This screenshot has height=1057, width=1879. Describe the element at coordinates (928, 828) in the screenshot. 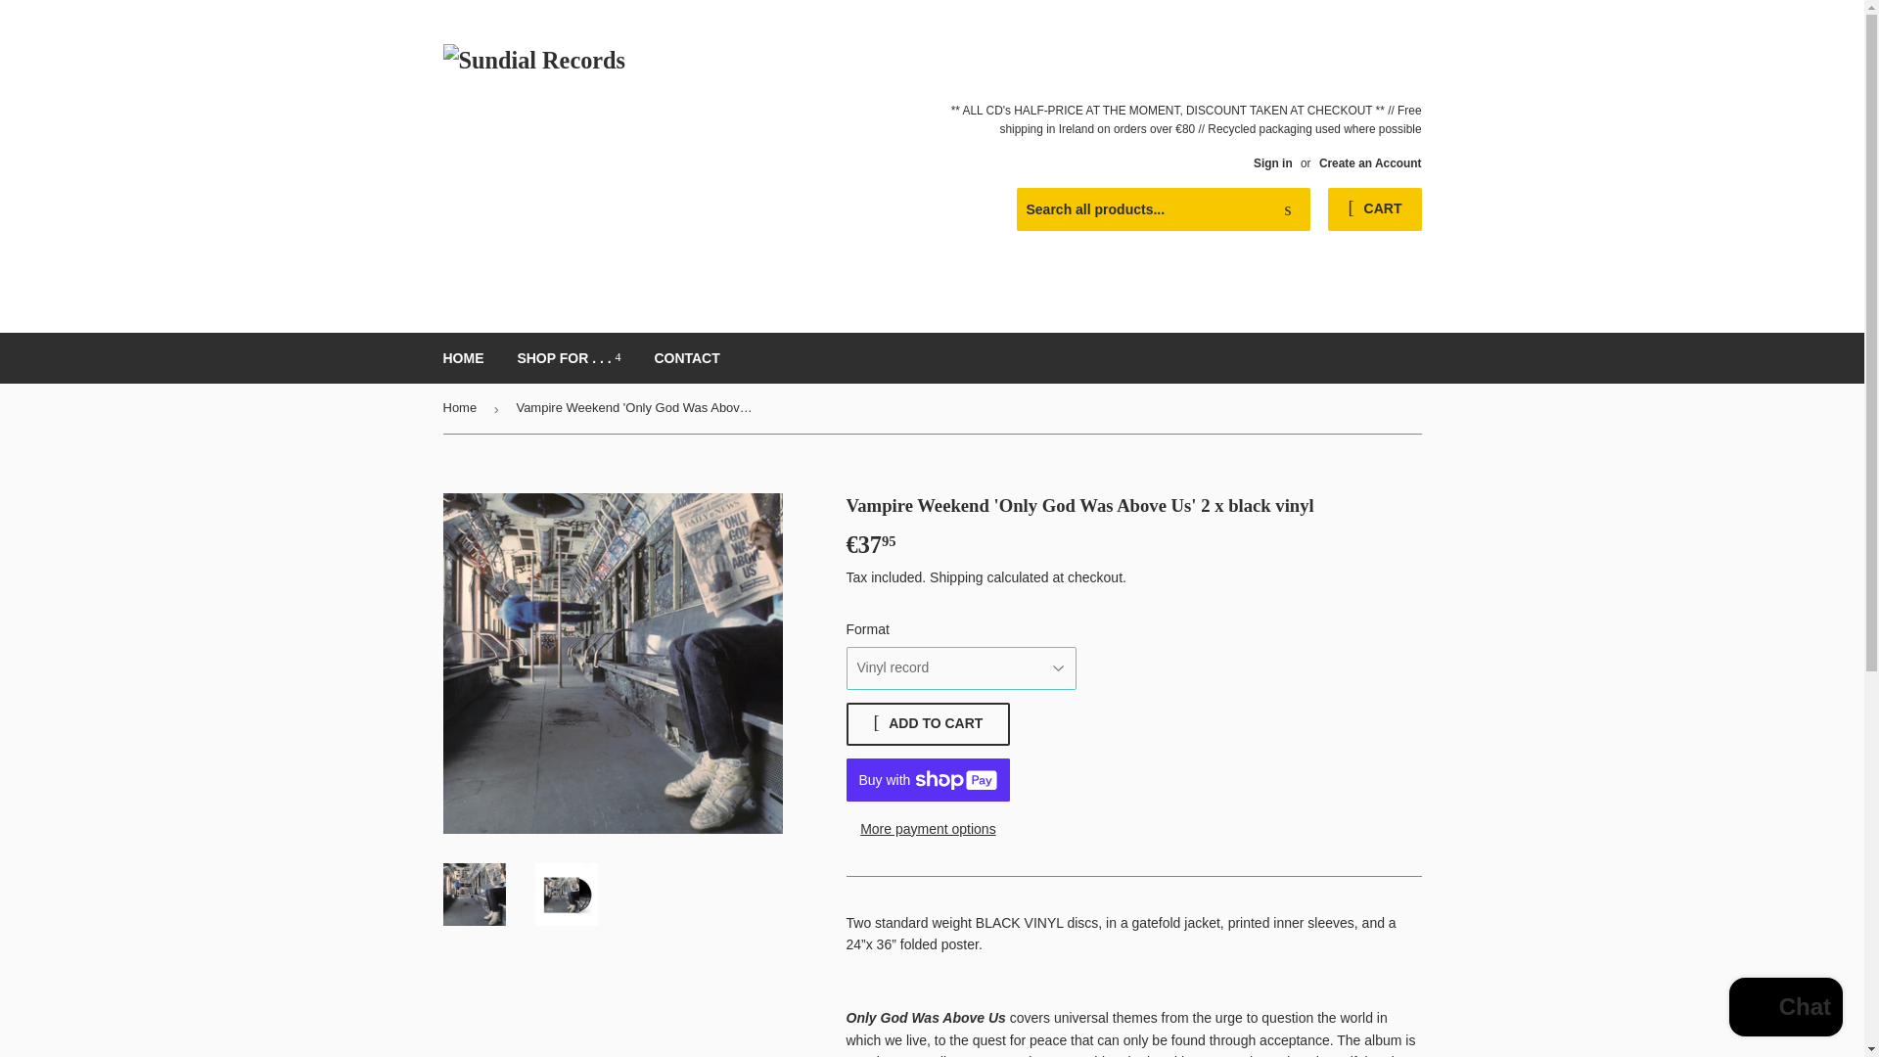

I see `More payment options` at that location.